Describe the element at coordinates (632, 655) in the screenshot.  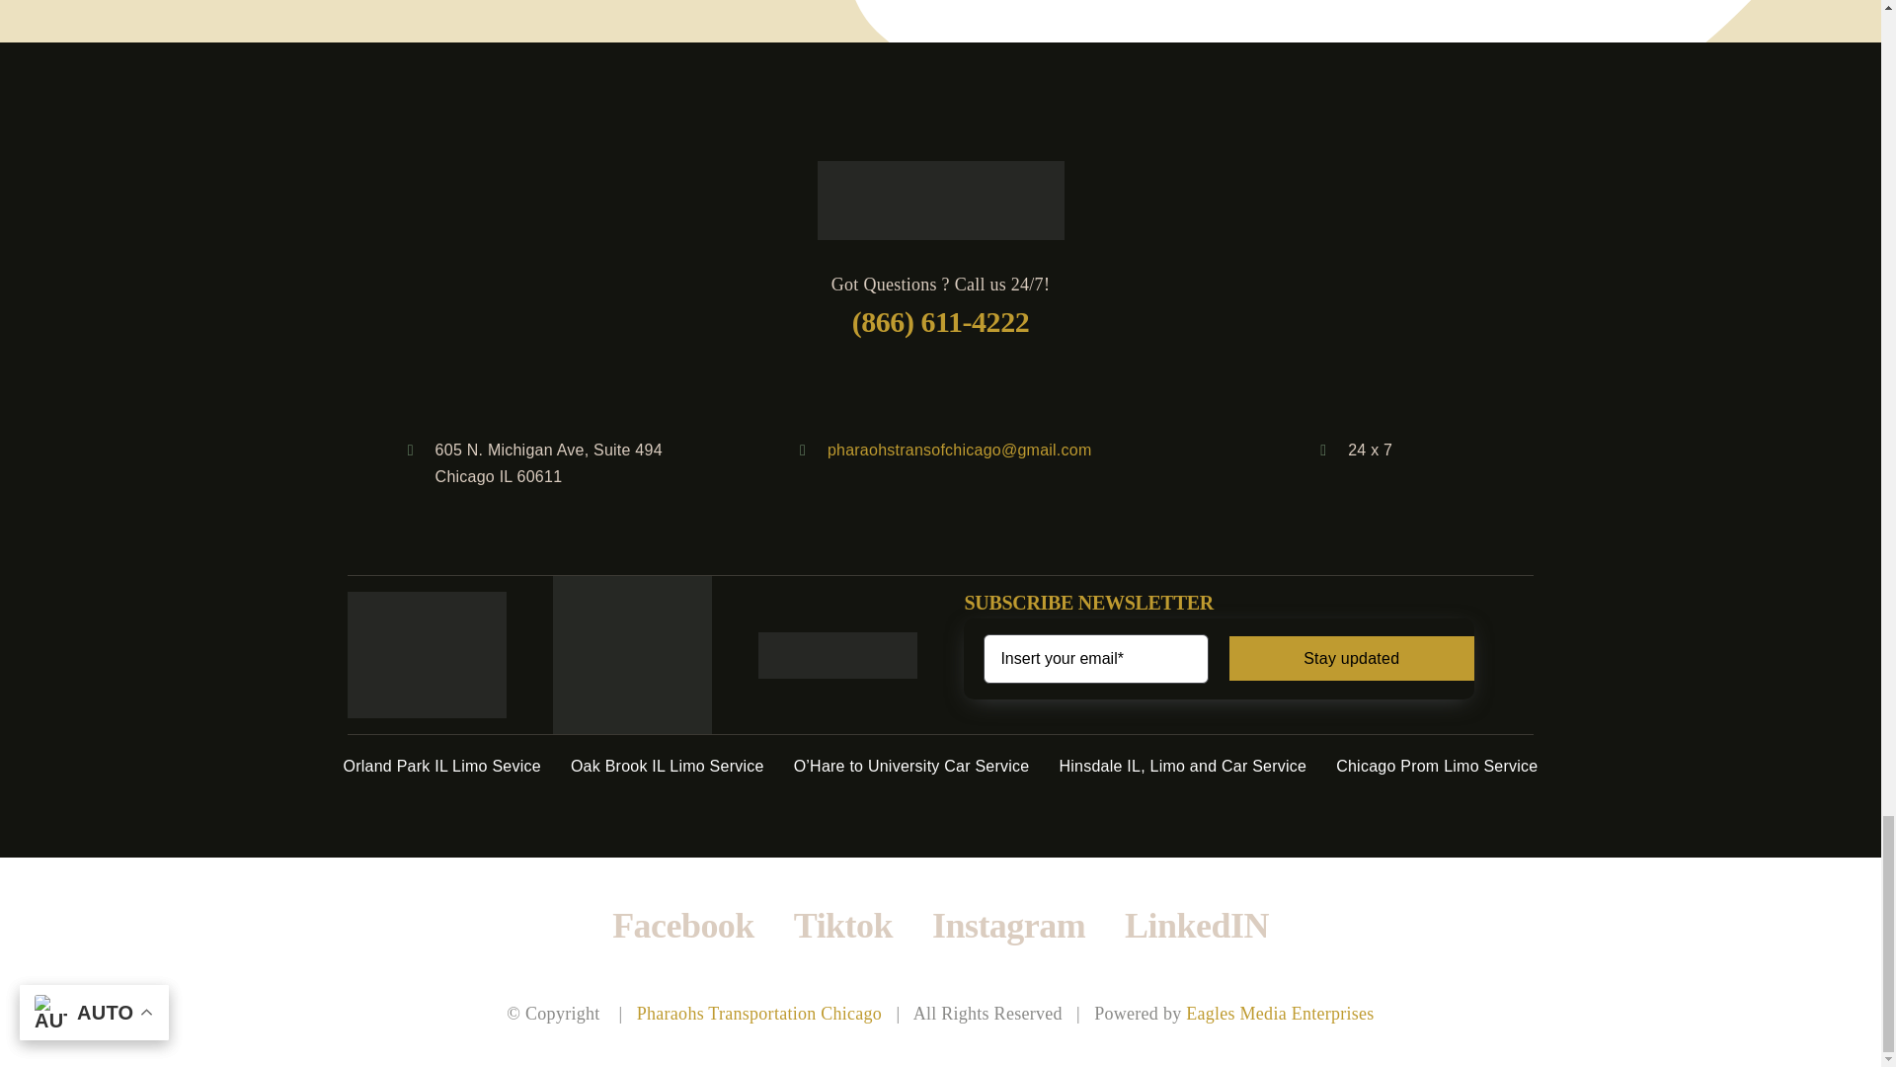
I see `ILLBA` at that location.